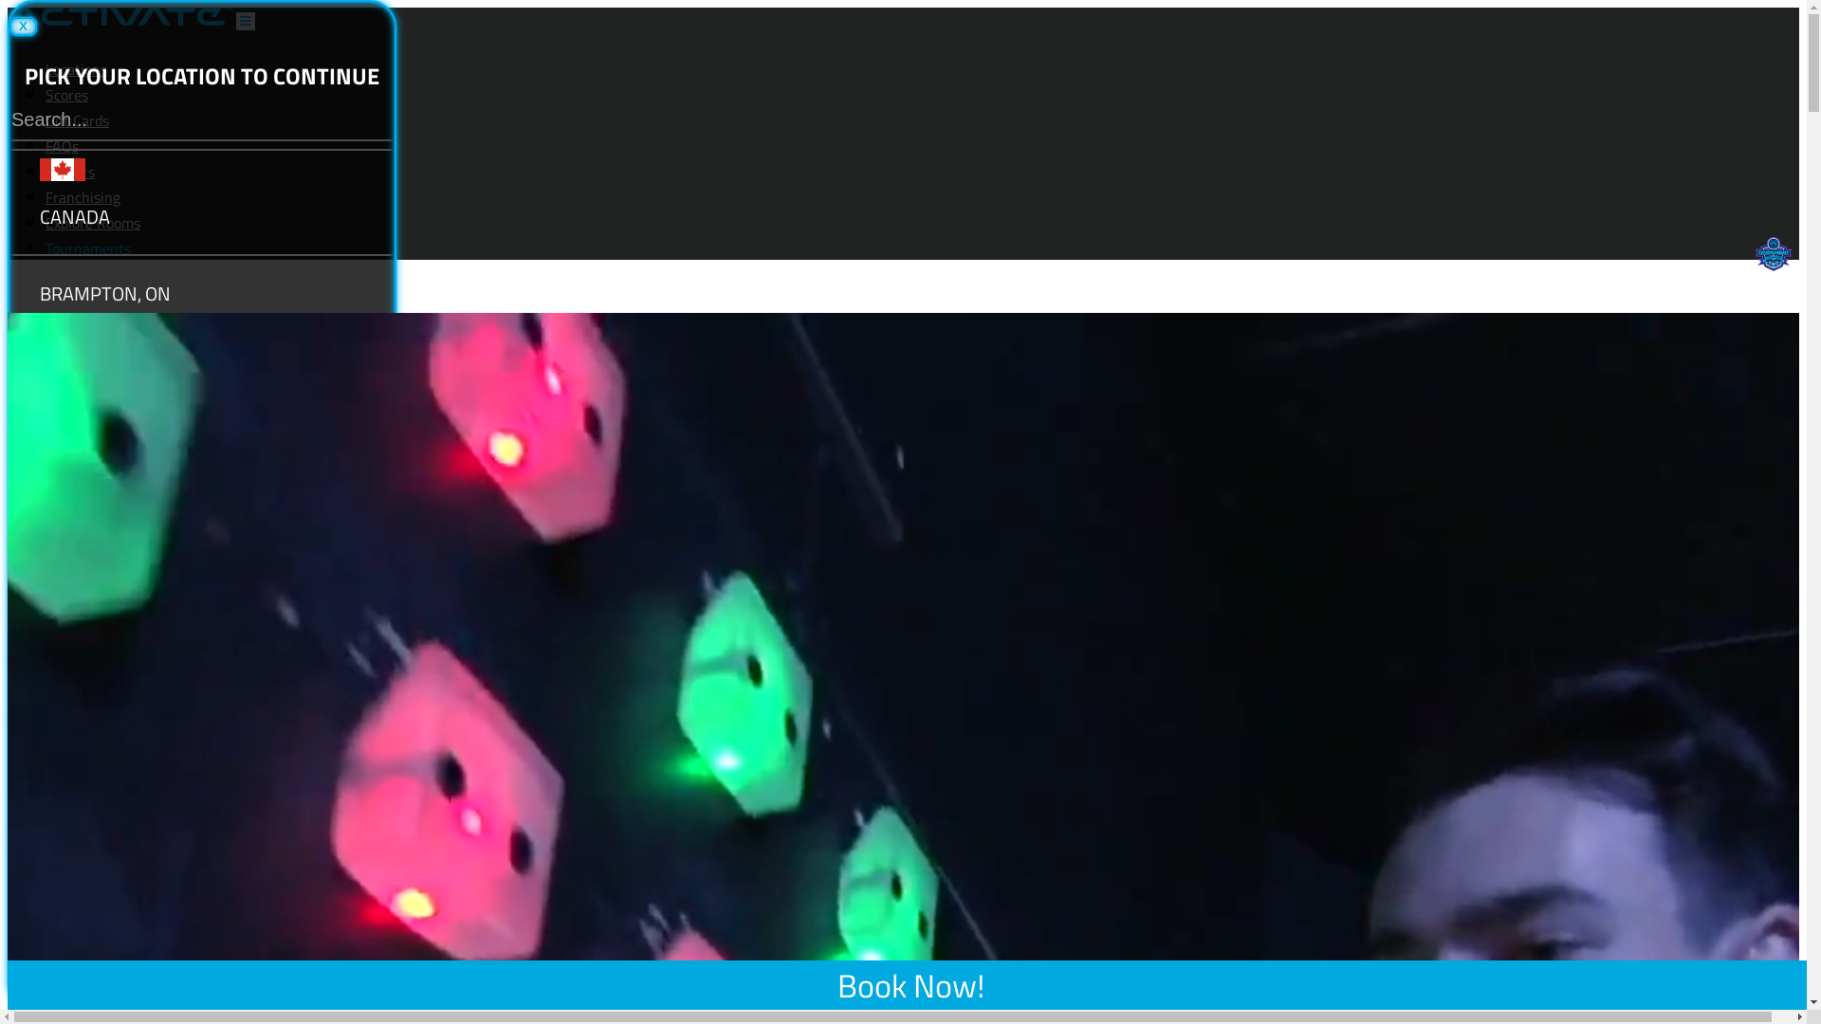 Image resolution: width=1821 pixels, height=1024 pixels. Describe the element at coordinates (70, 172) in the screenshot. I see `Careers` at that location.